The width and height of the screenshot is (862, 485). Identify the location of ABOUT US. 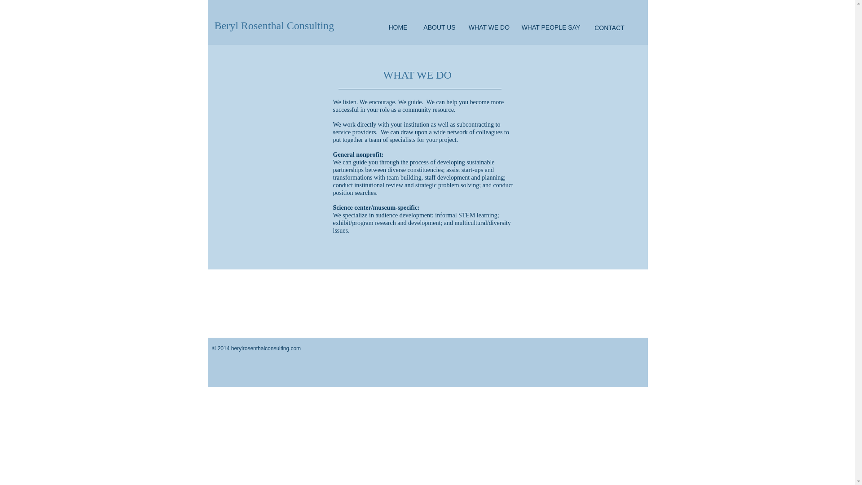
(439, 28).